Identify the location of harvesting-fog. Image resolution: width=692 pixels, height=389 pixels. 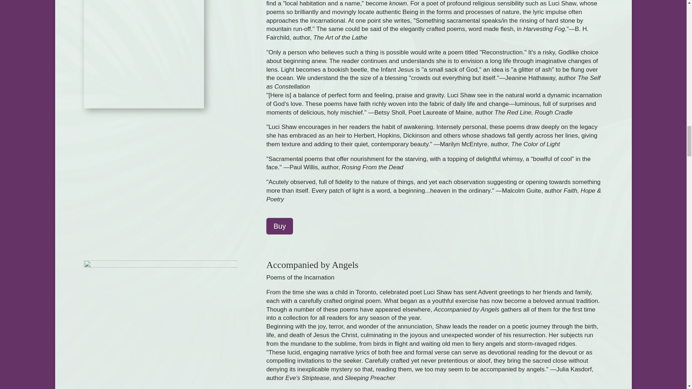
(143, 54).